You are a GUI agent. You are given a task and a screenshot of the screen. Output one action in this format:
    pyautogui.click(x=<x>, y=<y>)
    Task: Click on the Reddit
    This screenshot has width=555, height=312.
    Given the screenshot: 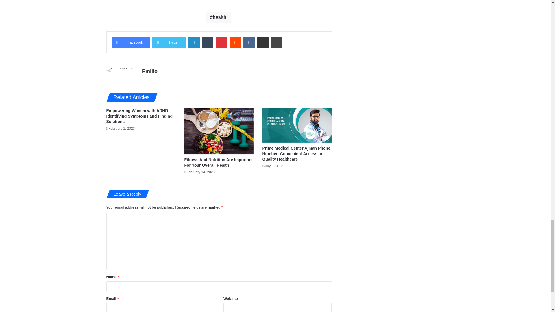 What is the action you would take?
    pyautogui.click(x=235, y=42)
    